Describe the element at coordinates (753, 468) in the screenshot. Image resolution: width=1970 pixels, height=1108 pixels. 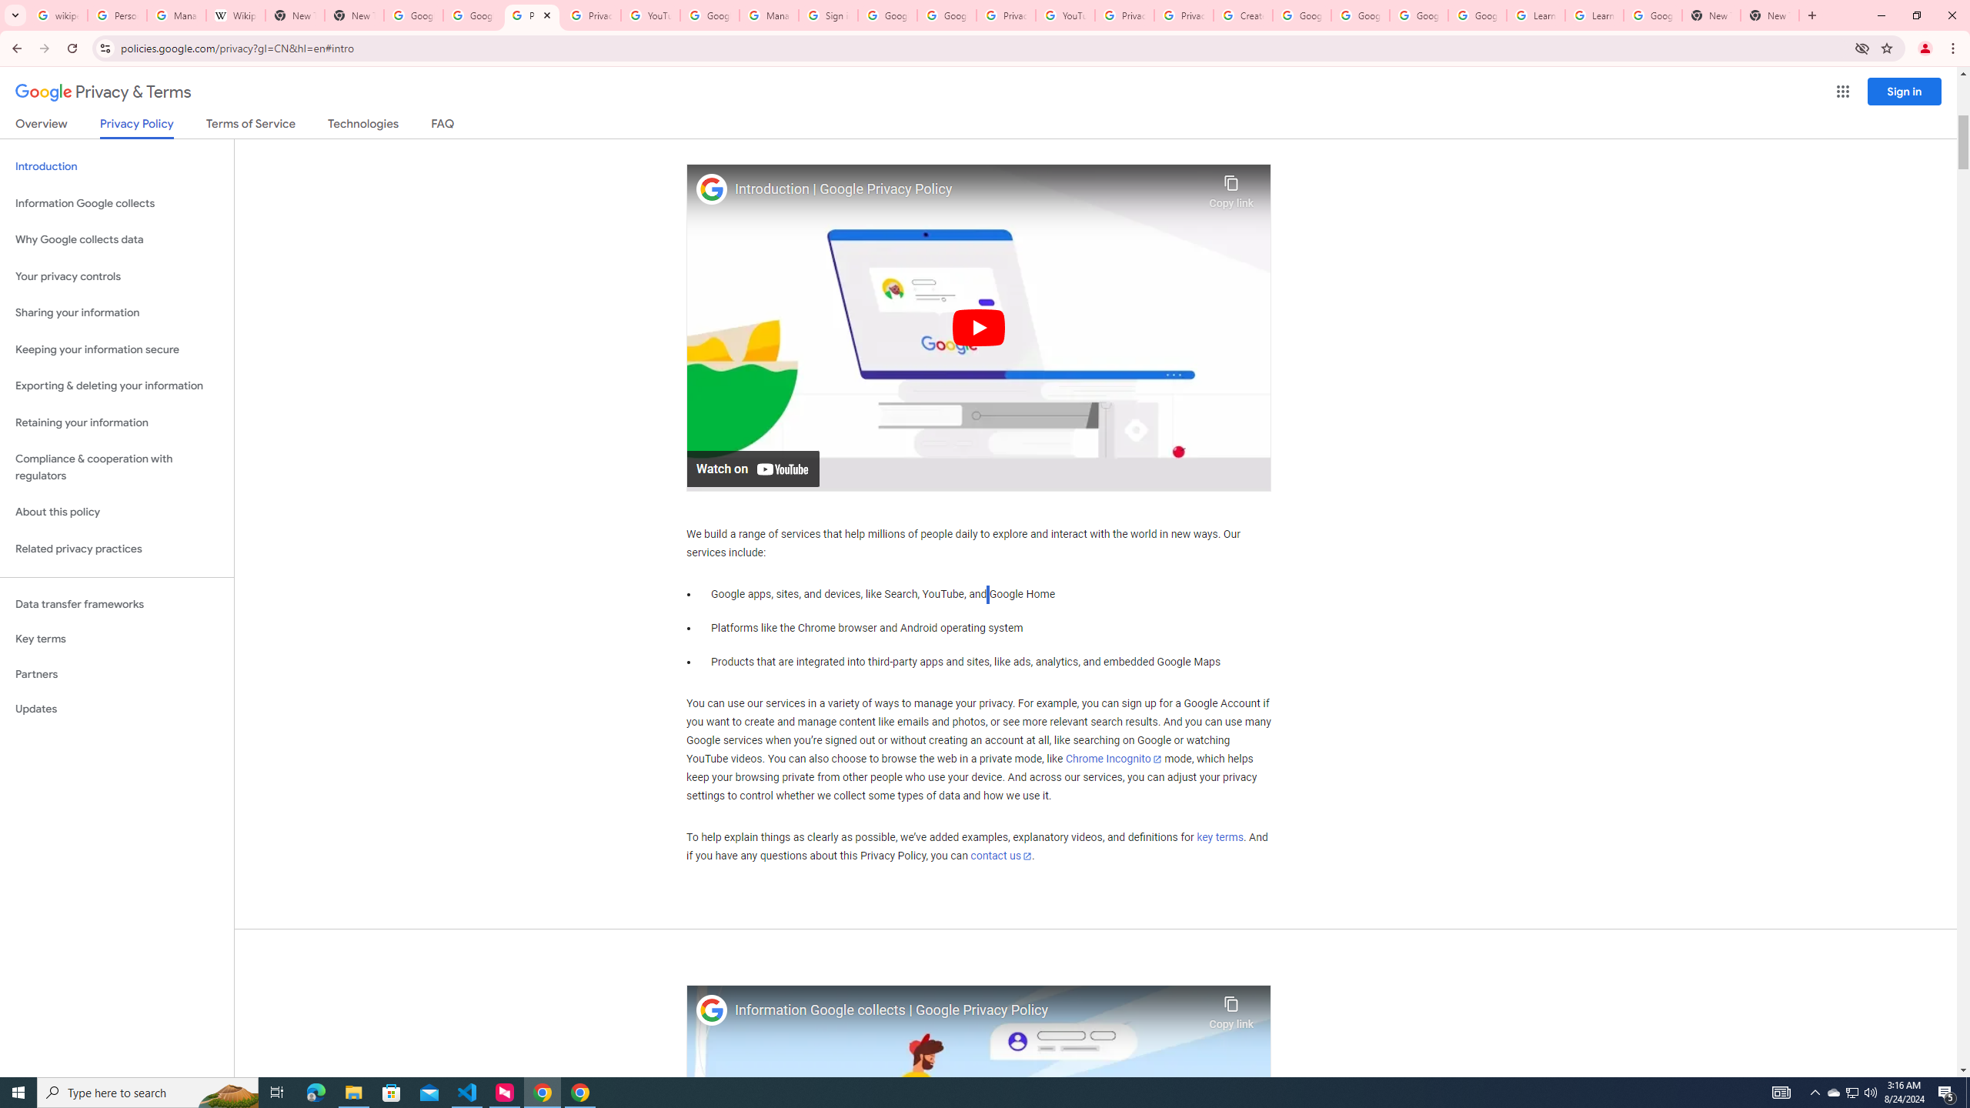
I see `Watch on YouTube` at that location.